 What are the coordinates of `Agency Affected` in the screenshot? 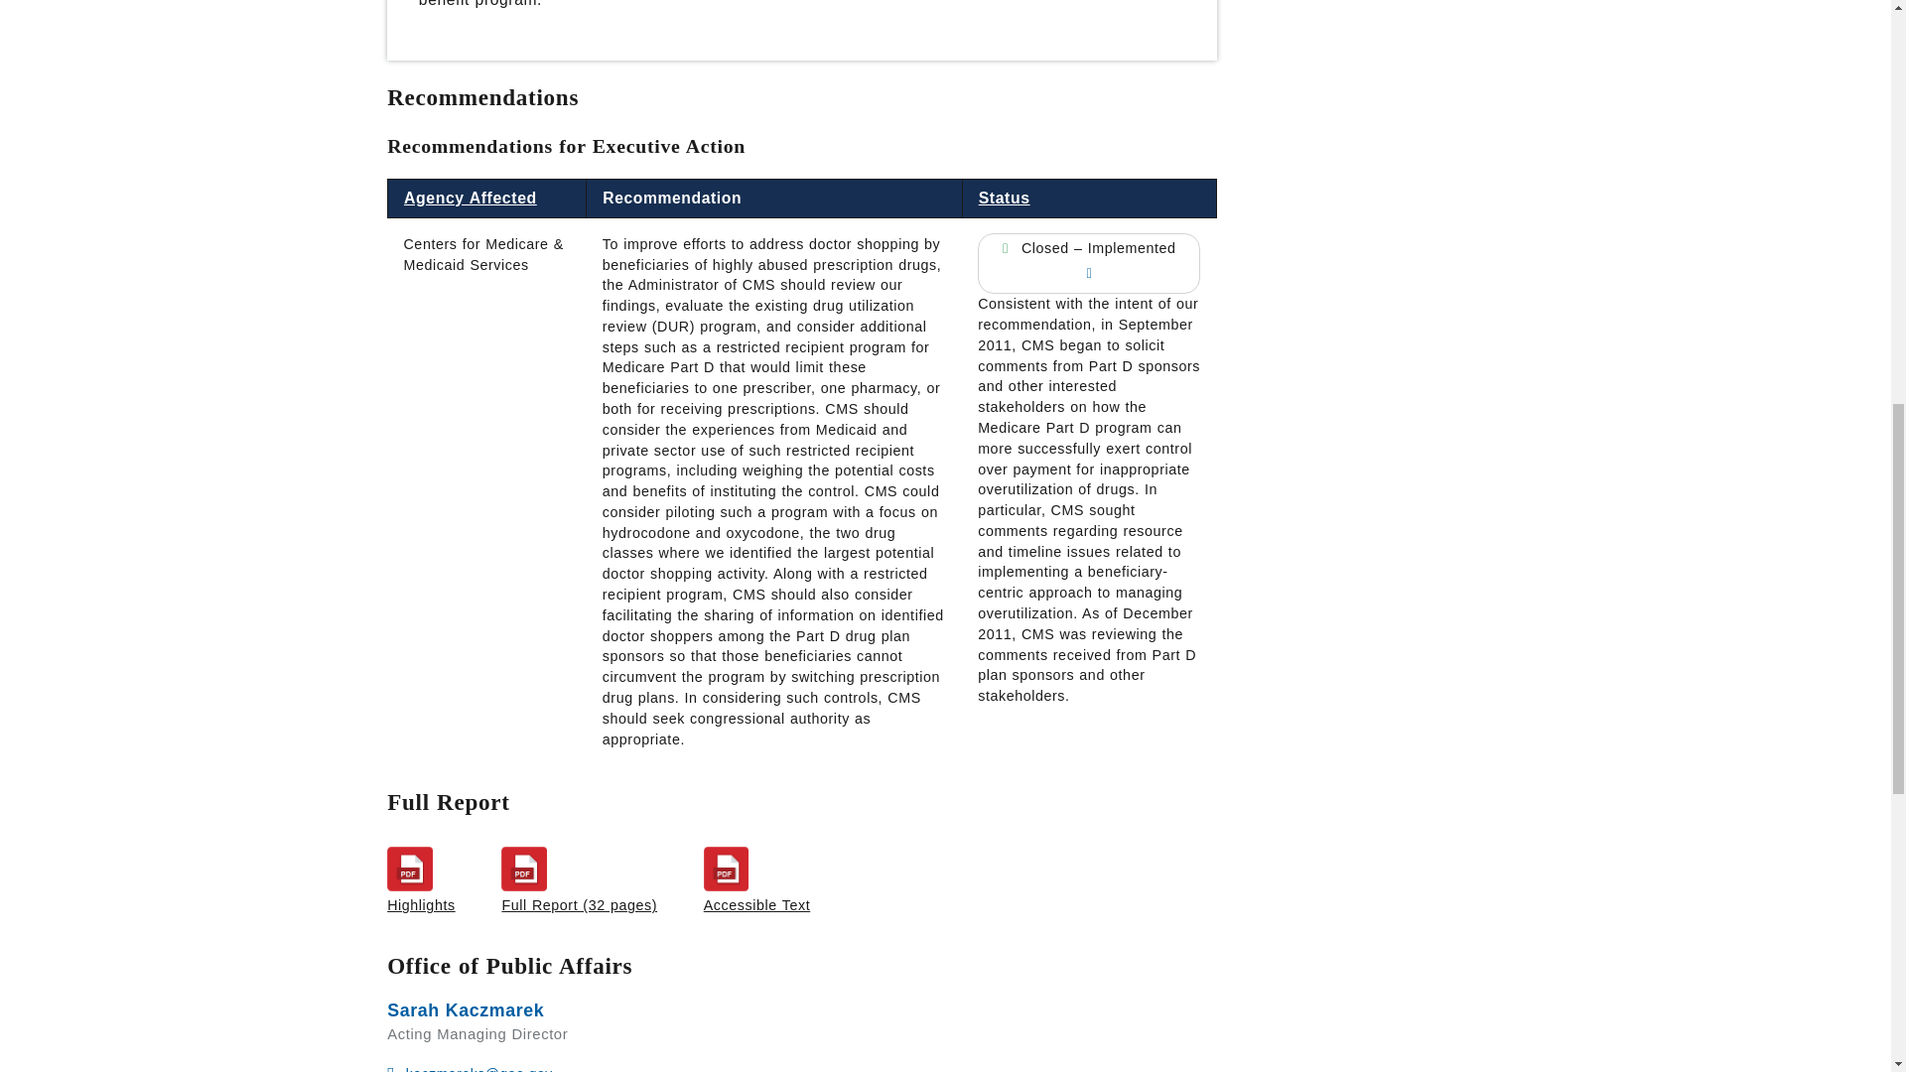 It's located at (471, 199).